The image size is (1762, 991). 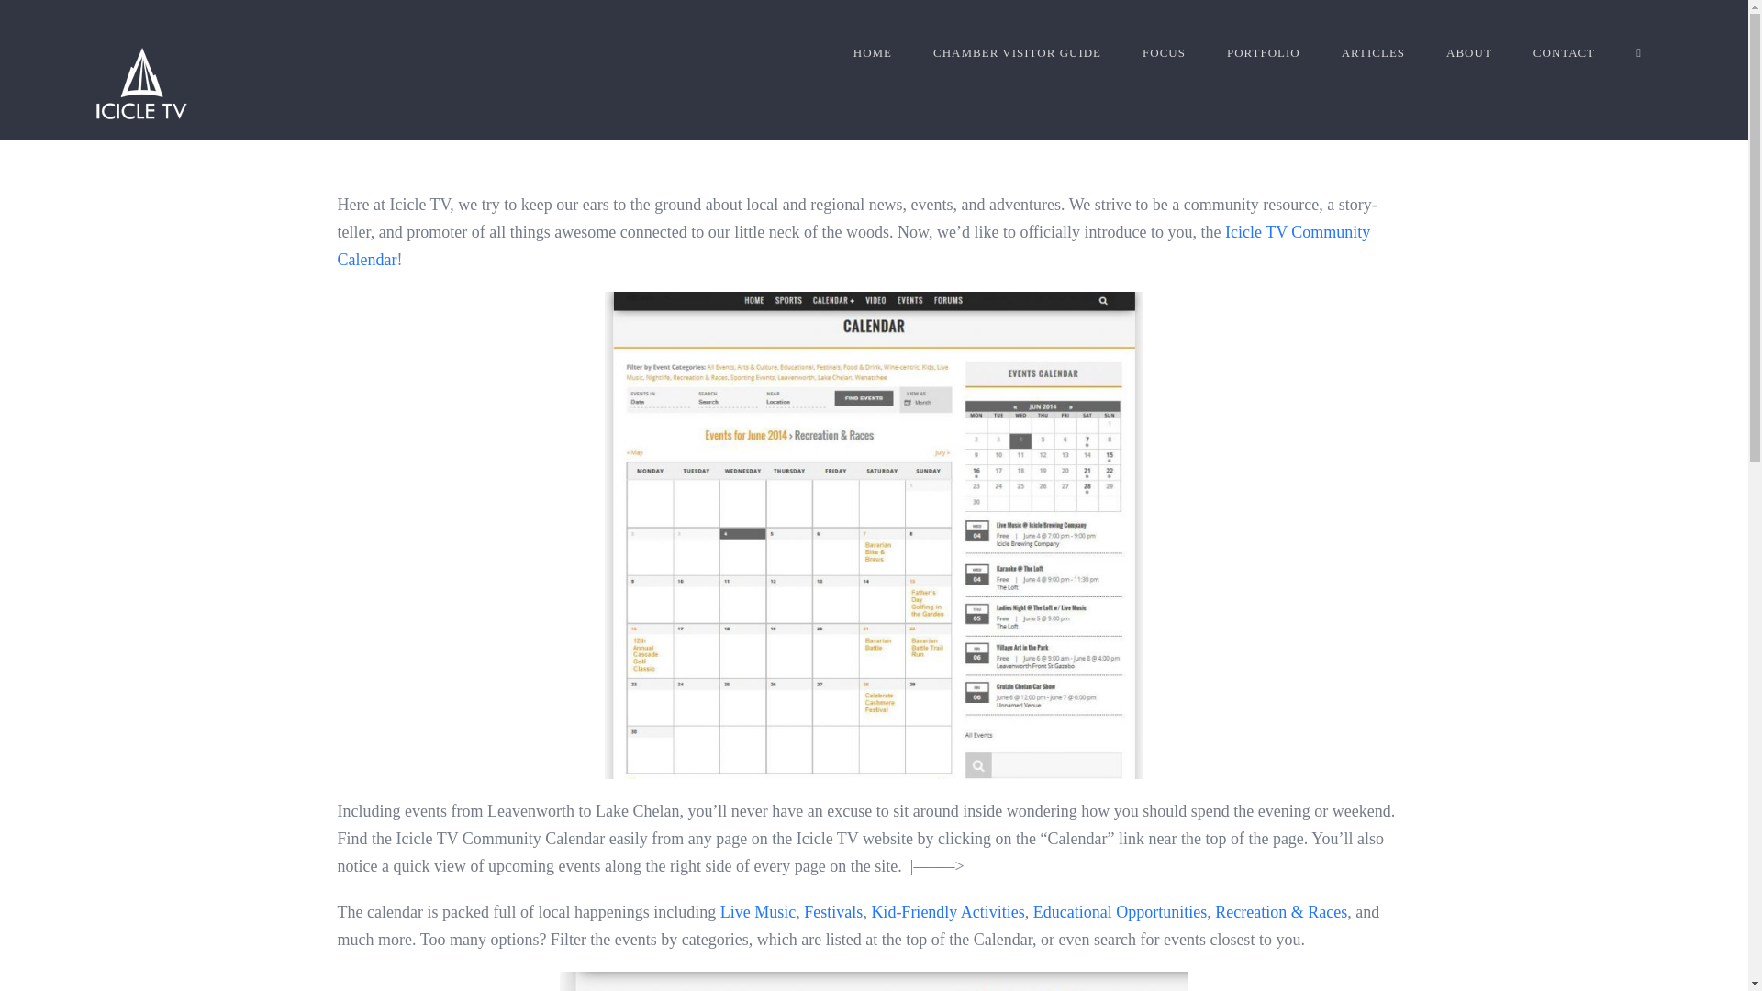 I want to click on Festivals, so click(x=833, y=912).